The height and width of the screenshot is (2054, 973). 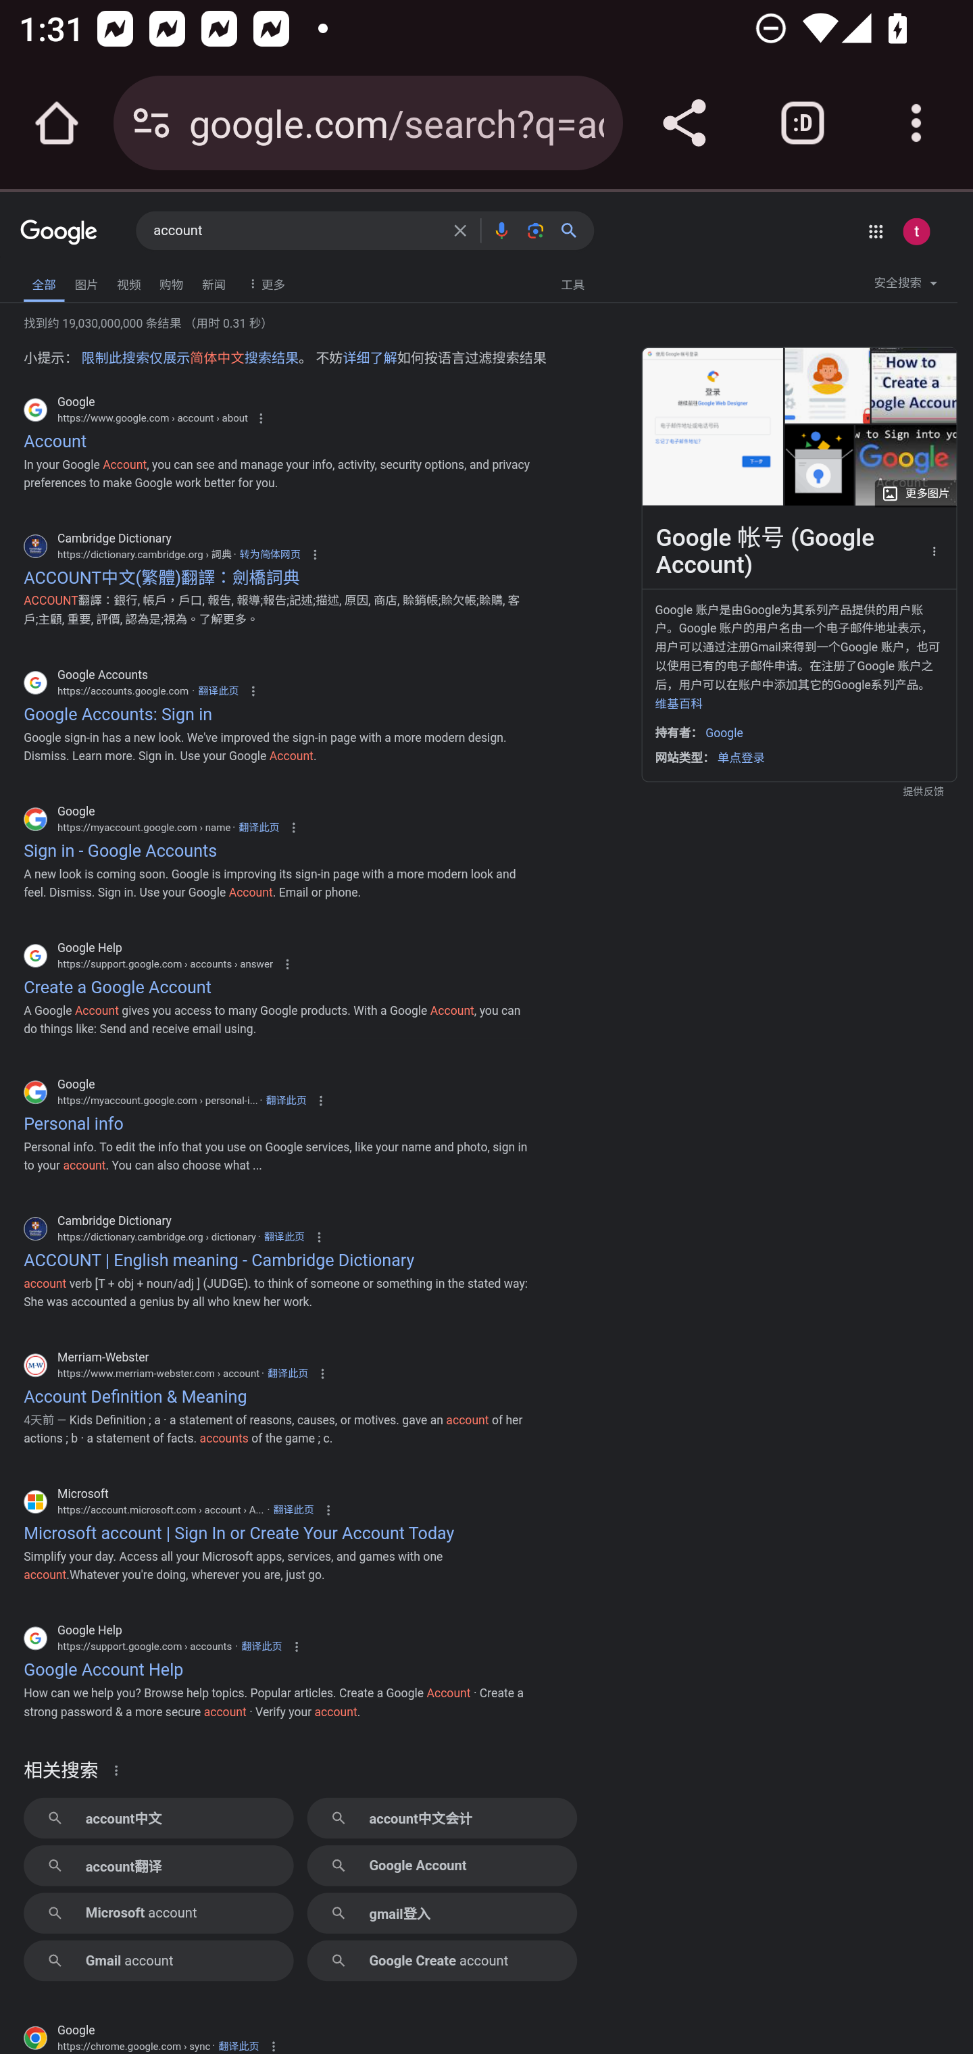 I want to click on Switch or close tabs, so click(x=803, y=123).